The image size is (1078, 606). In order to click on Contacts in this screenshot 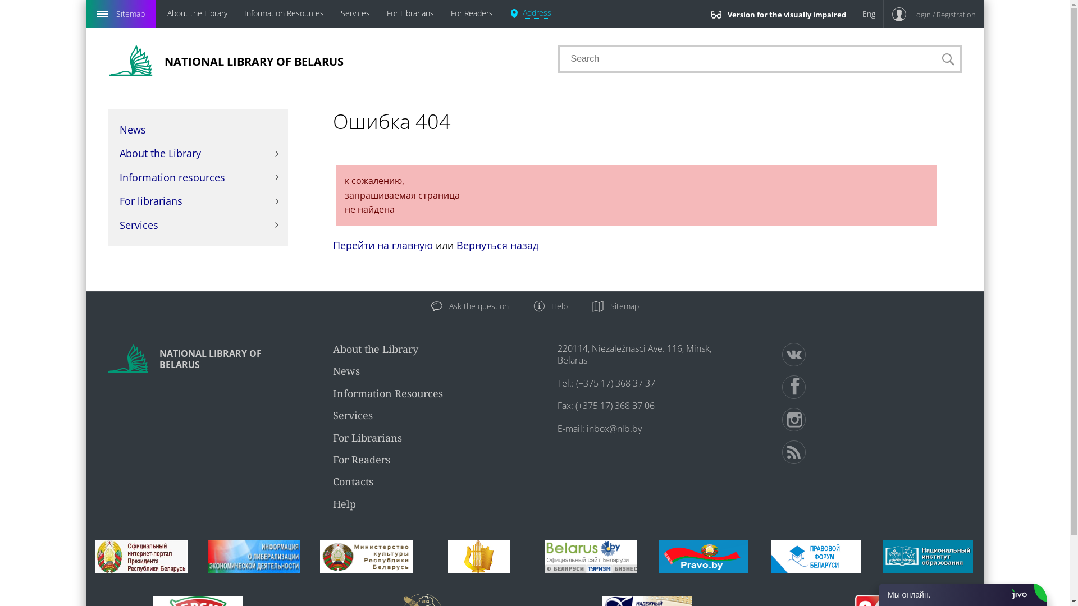, I will do `click(353, 481)`.